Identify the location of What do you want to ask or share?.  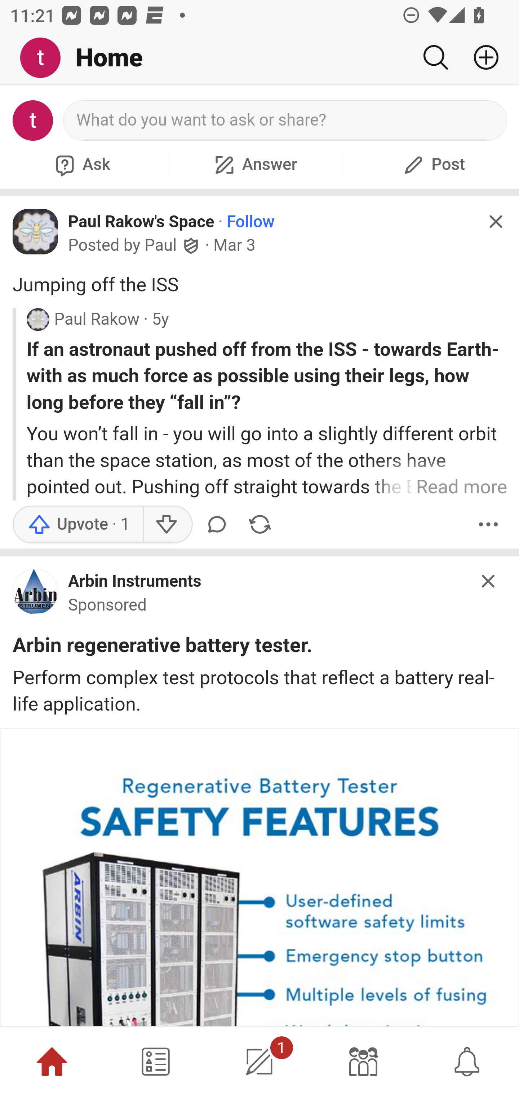
(285, 121).